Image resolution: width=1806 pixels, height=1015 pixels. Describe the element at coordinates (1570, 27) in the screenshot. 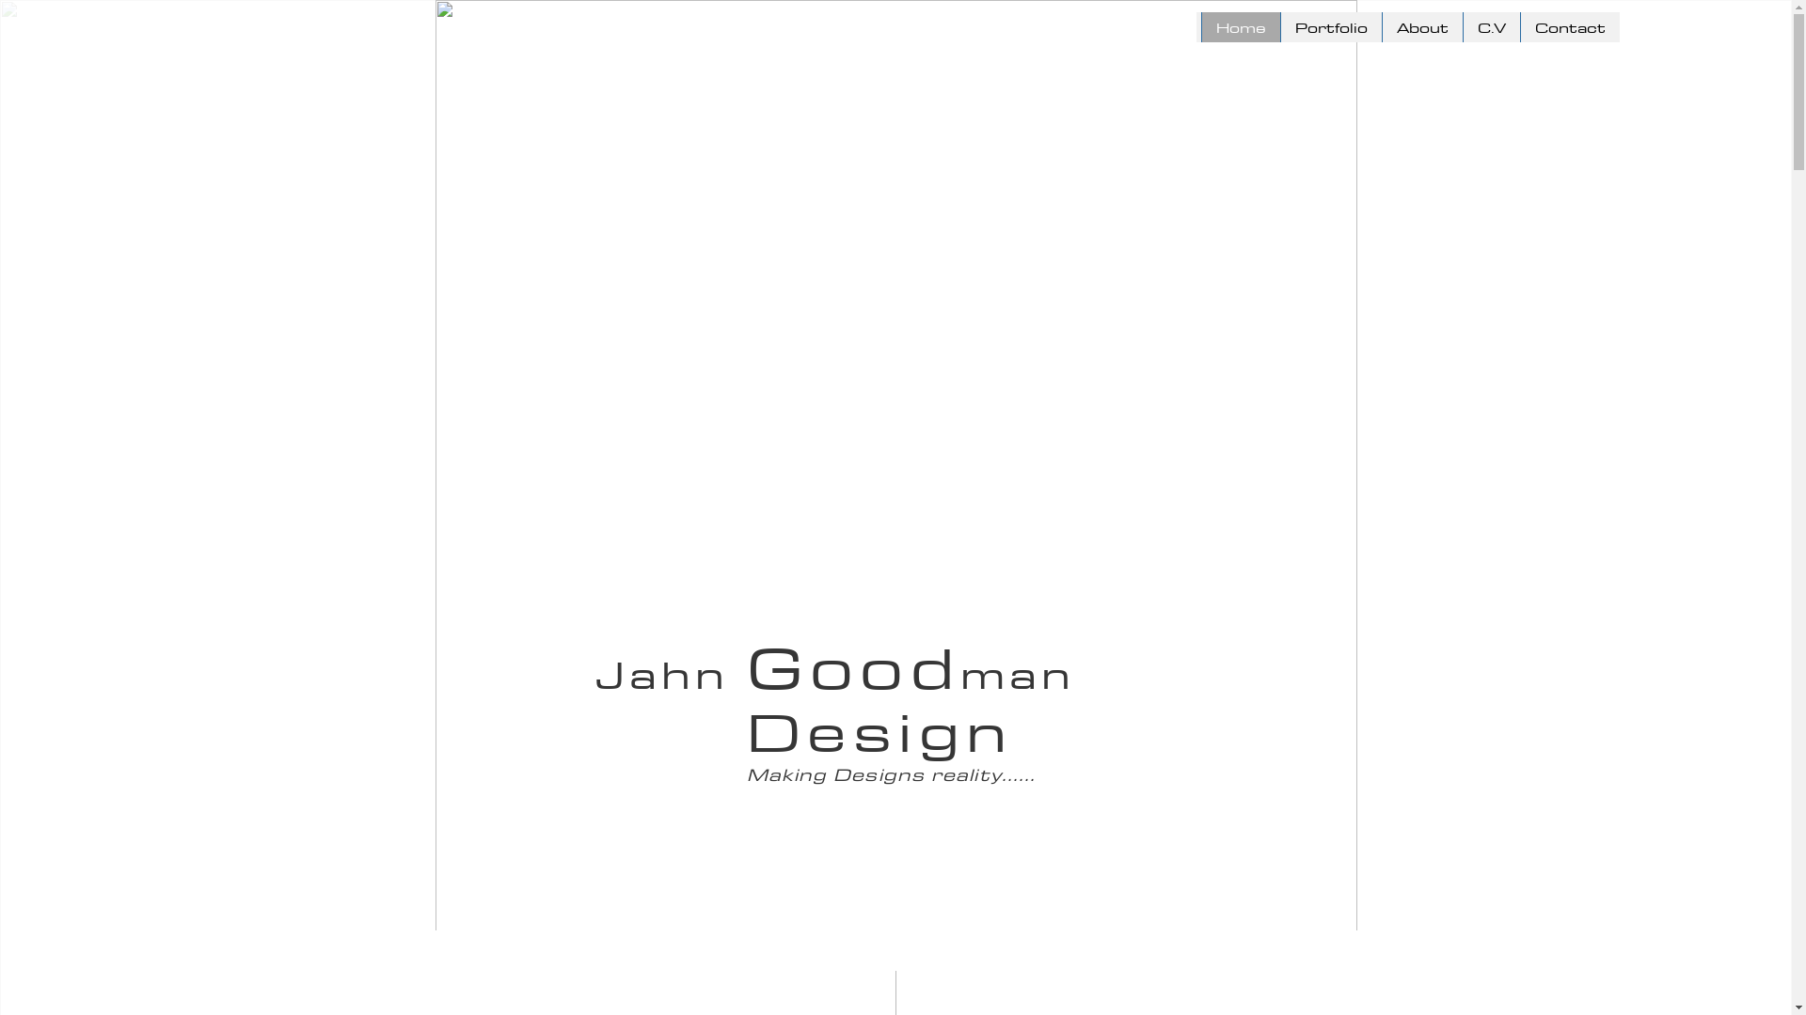

I see `Contact` at that location.